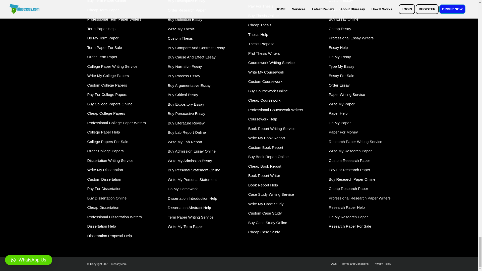  I want to click on Term Paper For Sale, so click(104, 47).